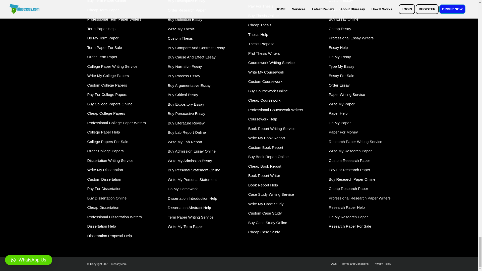  I want to click on Term Paper For Sale, so click(104, 47).